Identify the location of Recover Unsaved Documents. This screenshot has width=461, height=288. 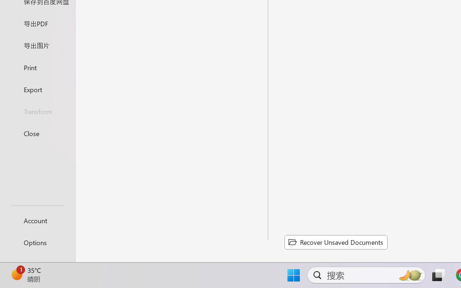
(336, 242).